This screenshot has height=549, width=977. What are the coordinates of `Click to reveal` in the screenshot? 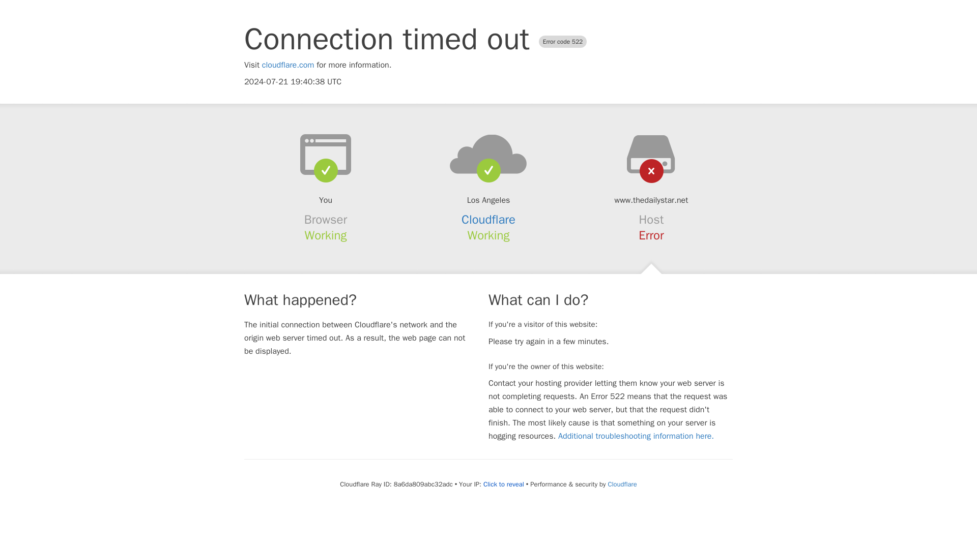 It's located at (504, 484).